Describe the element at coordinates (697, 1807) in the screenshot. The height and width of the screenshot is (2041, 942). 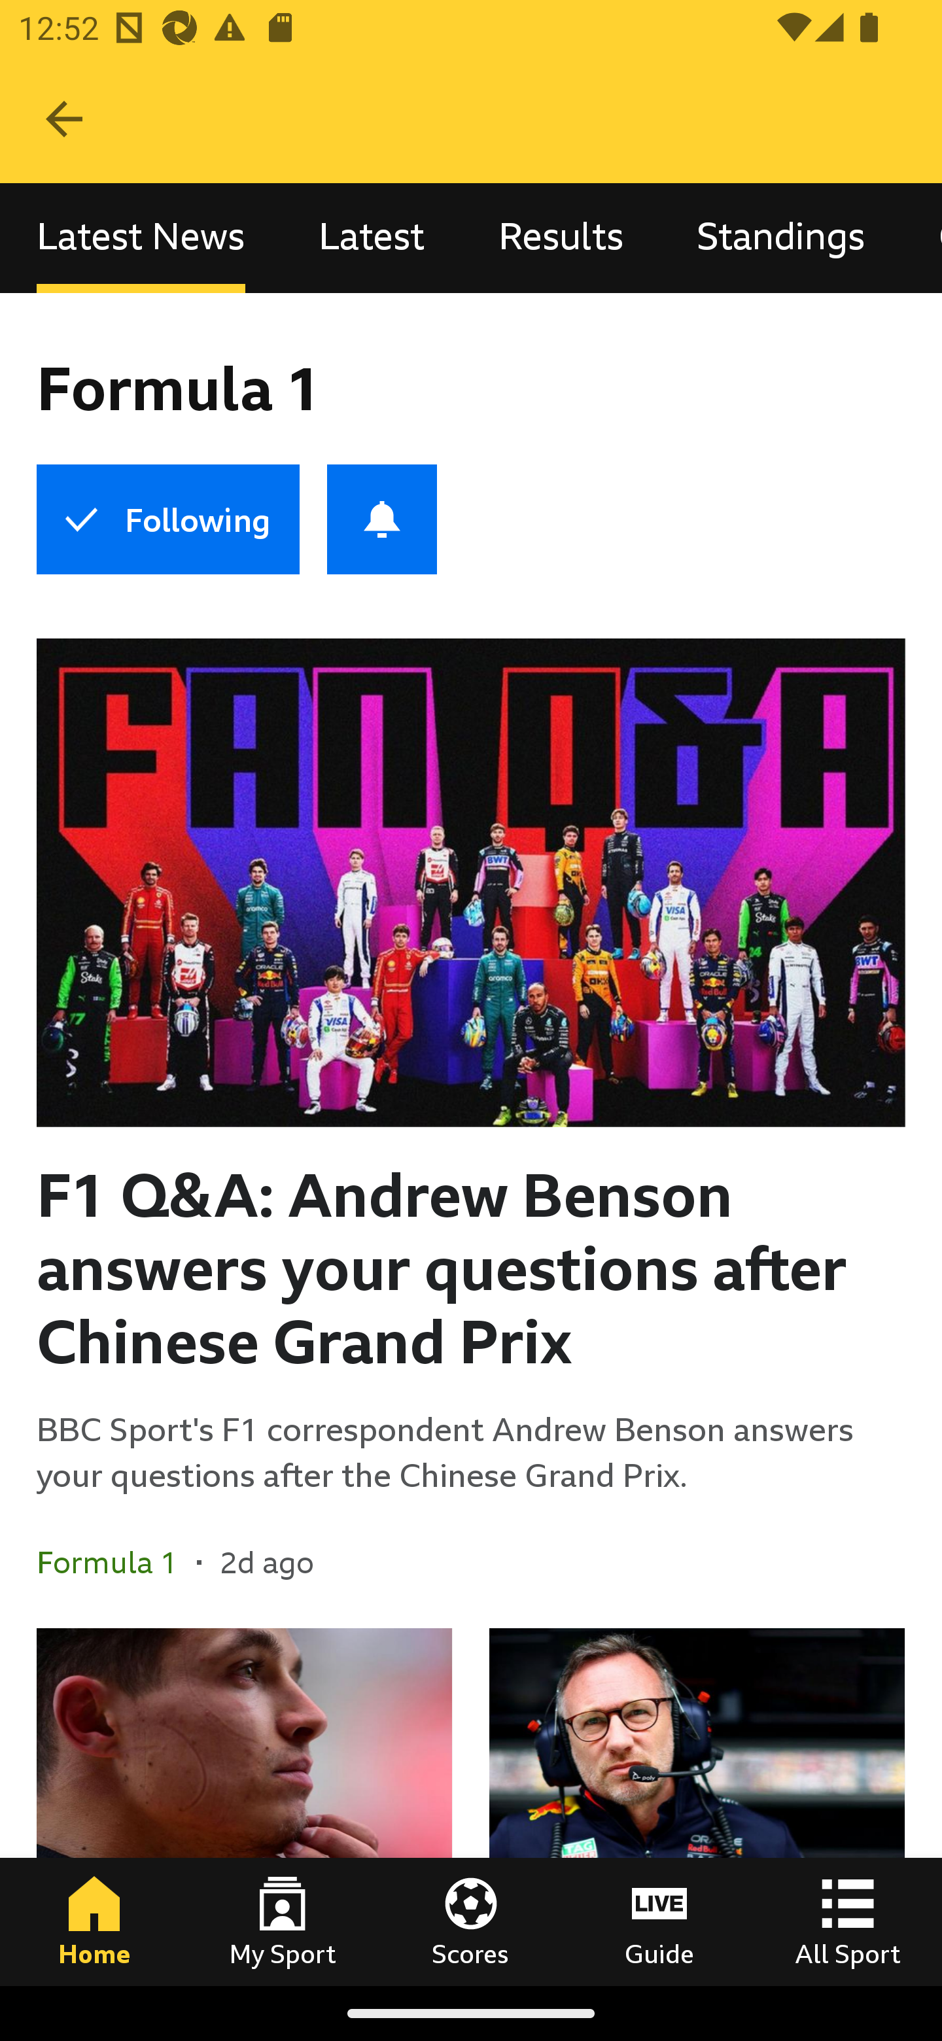
I see `Horner criticises Wolff over Verstappen comments` at that location.